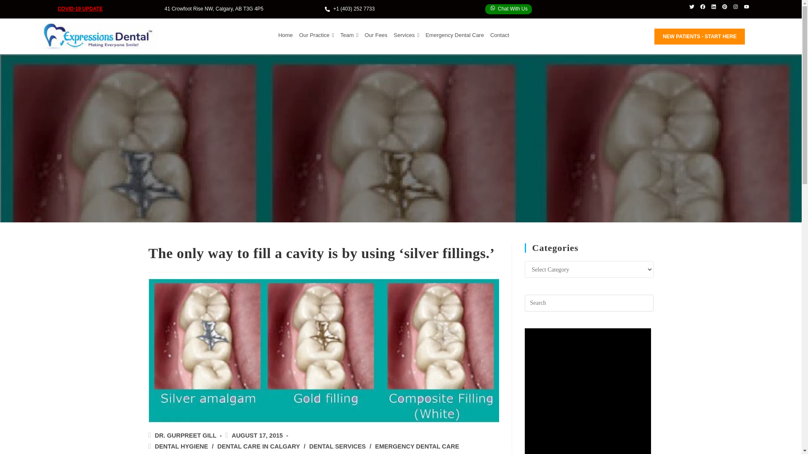 The image size is (808, 454). What do you see at coordinates (508, 9) in the screenshot?
I see `Chat With Us` at bounding box center [508, 9].